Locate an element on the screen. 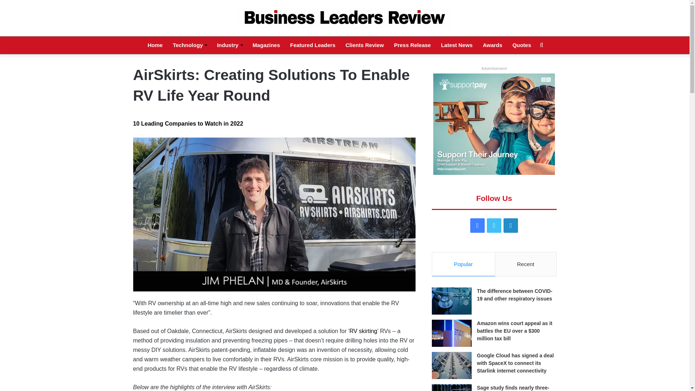  Quotes is located at coordinates (522, 45).